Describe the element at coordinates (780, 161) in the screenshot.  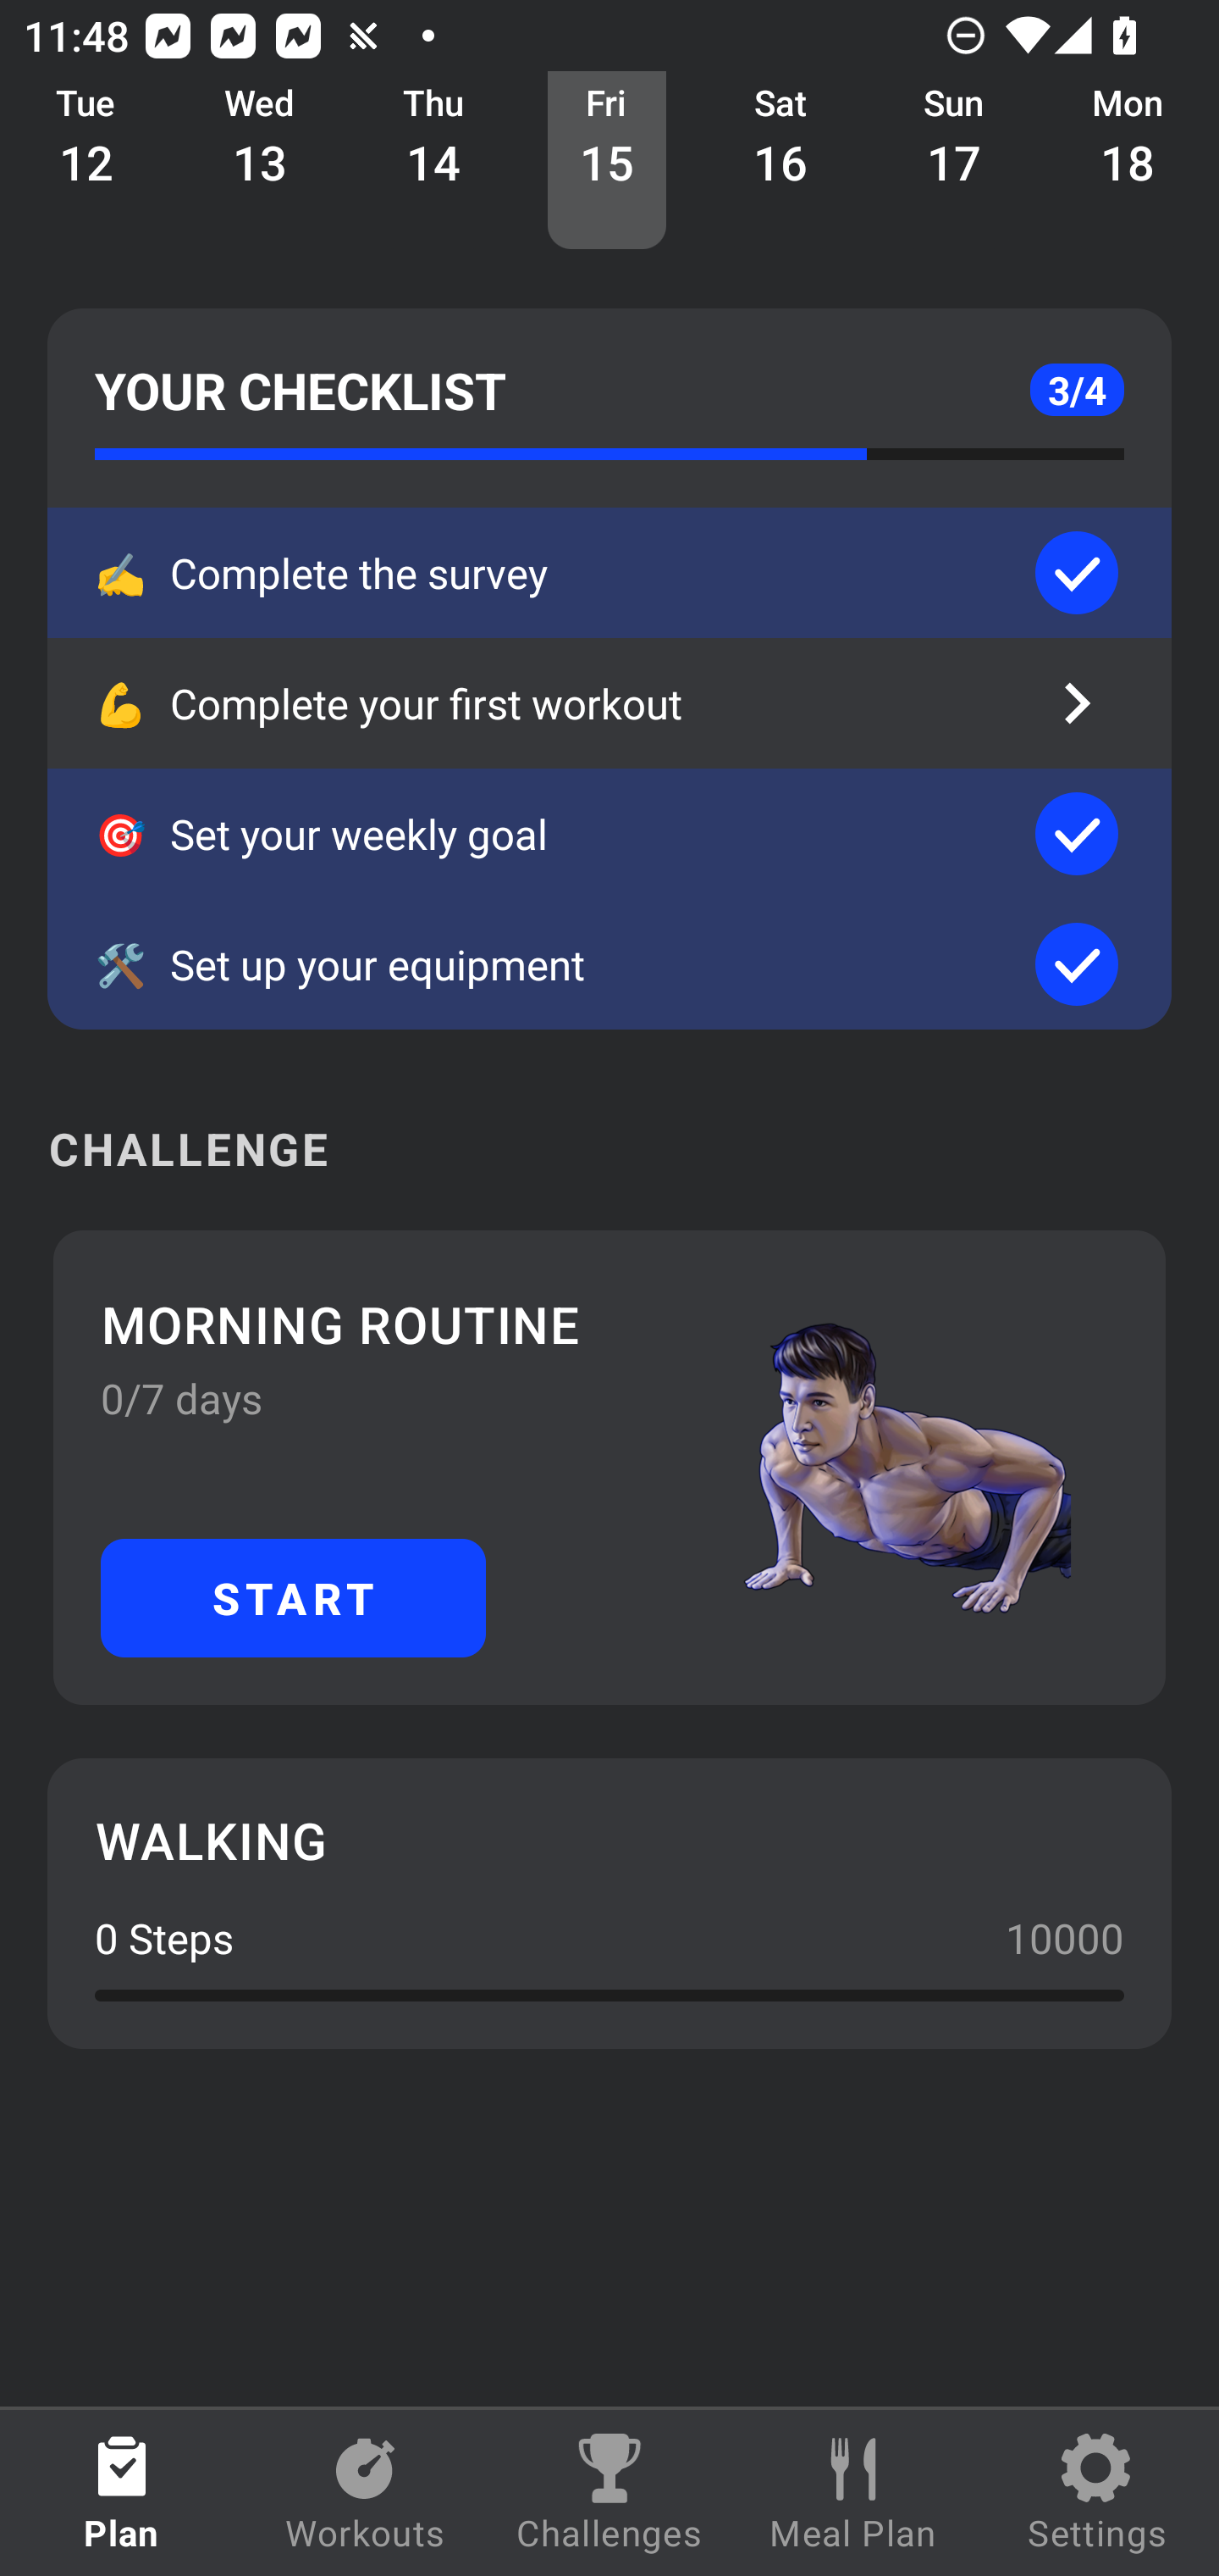
I see `Sat 16` at that location.